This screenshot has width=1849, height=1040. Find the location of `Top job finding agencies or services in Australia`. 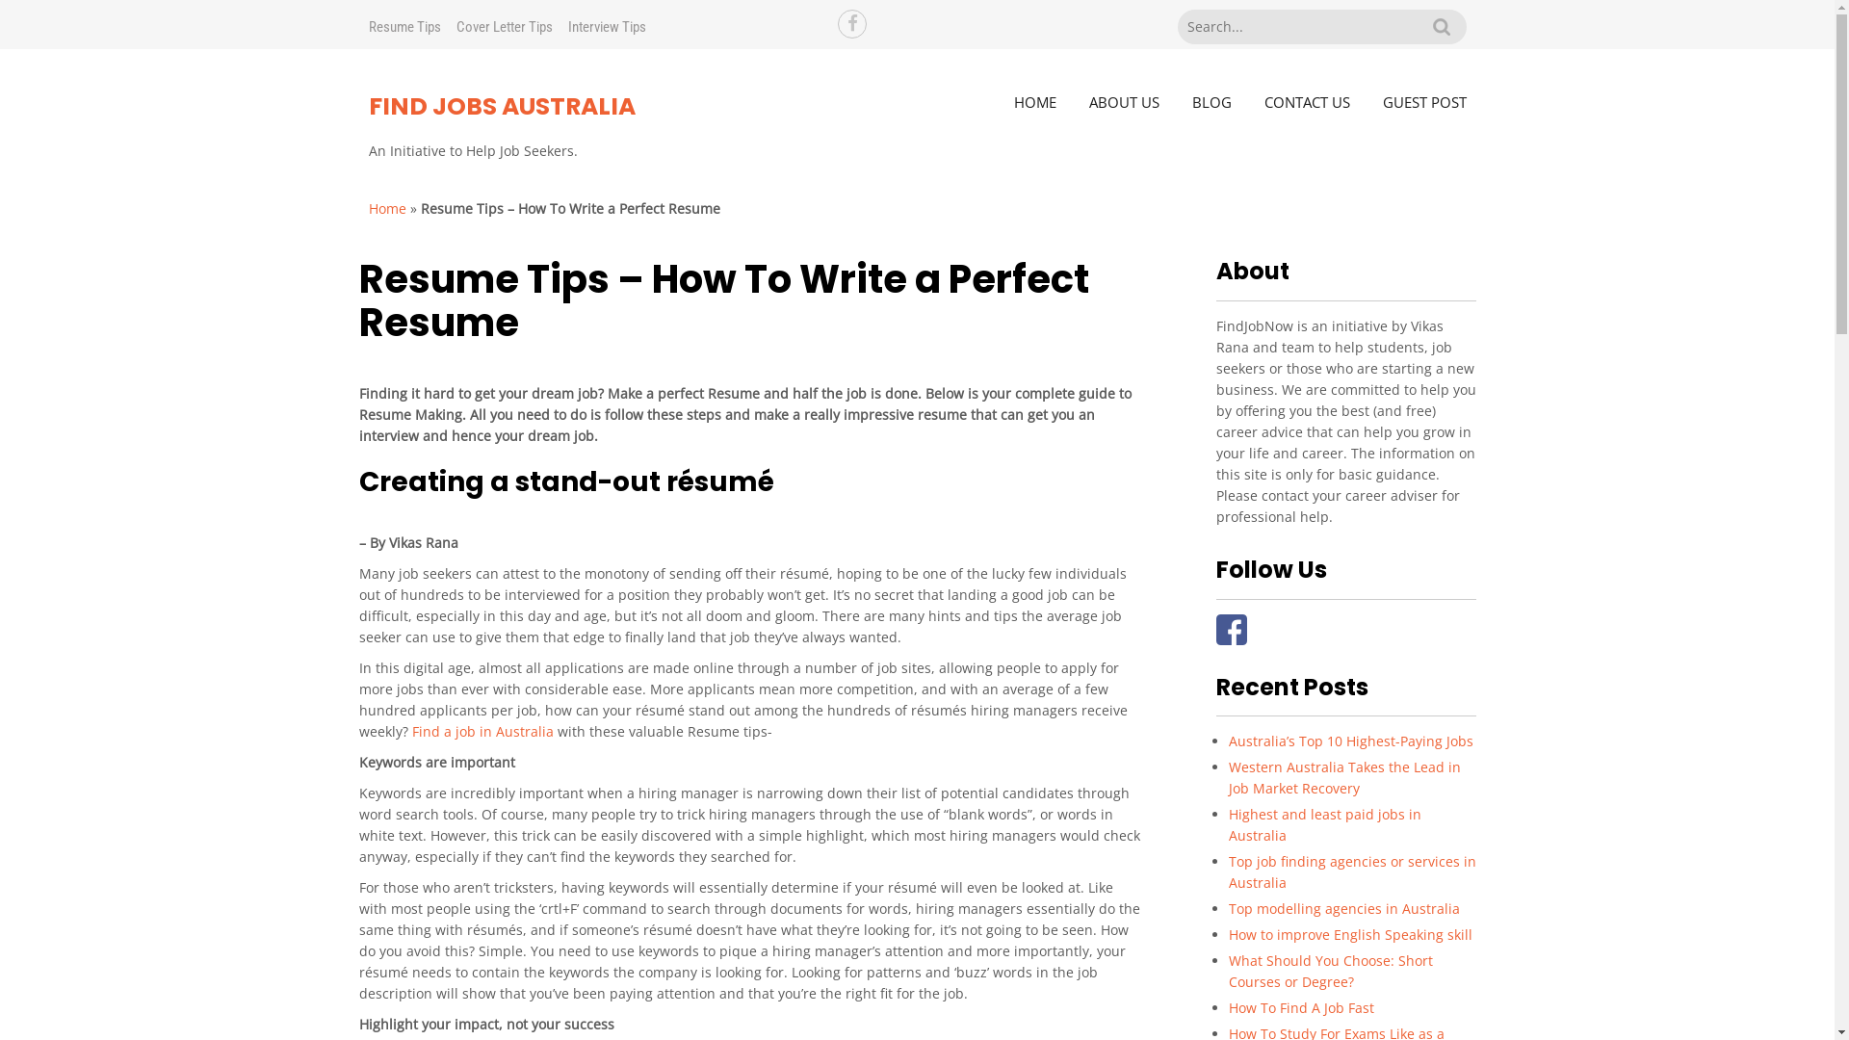

Top job finding agencies or services in Australia is located at coordinates (1352, 872).